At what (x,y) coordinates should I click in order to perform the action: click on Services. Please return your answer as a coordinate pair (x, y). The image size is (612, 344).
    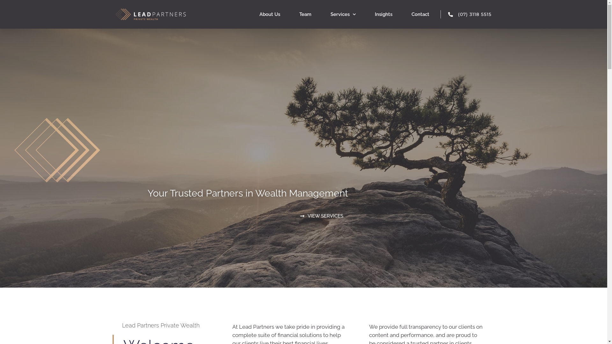
    Looking at the image, I should click on (343, 14).